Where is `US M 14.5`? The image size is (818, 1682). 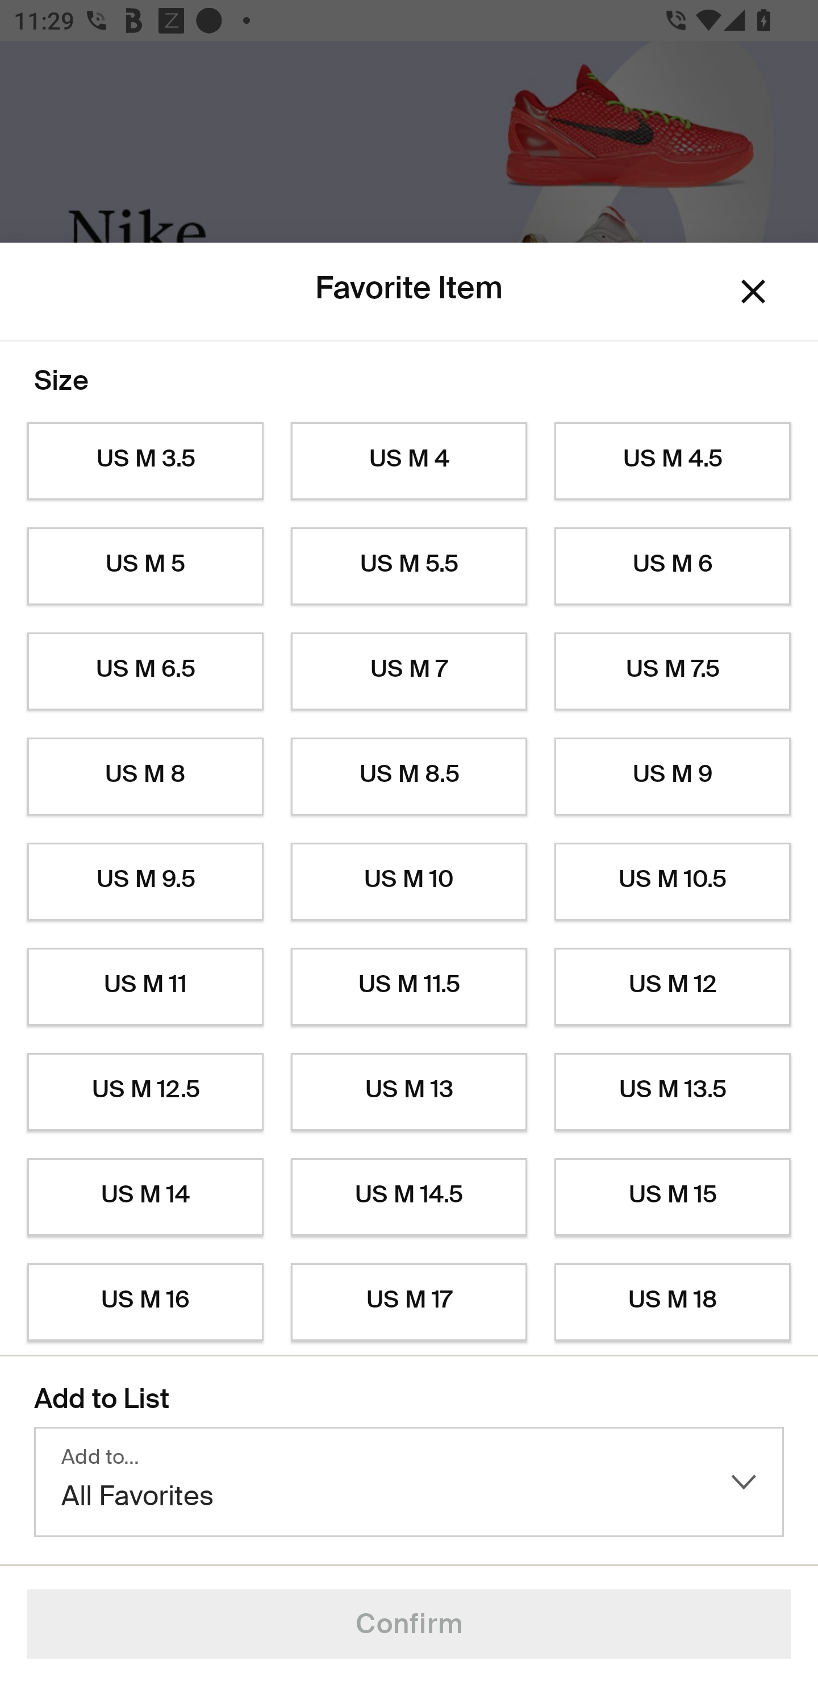 US M 14.5 is located at coordinates (409, 1197).